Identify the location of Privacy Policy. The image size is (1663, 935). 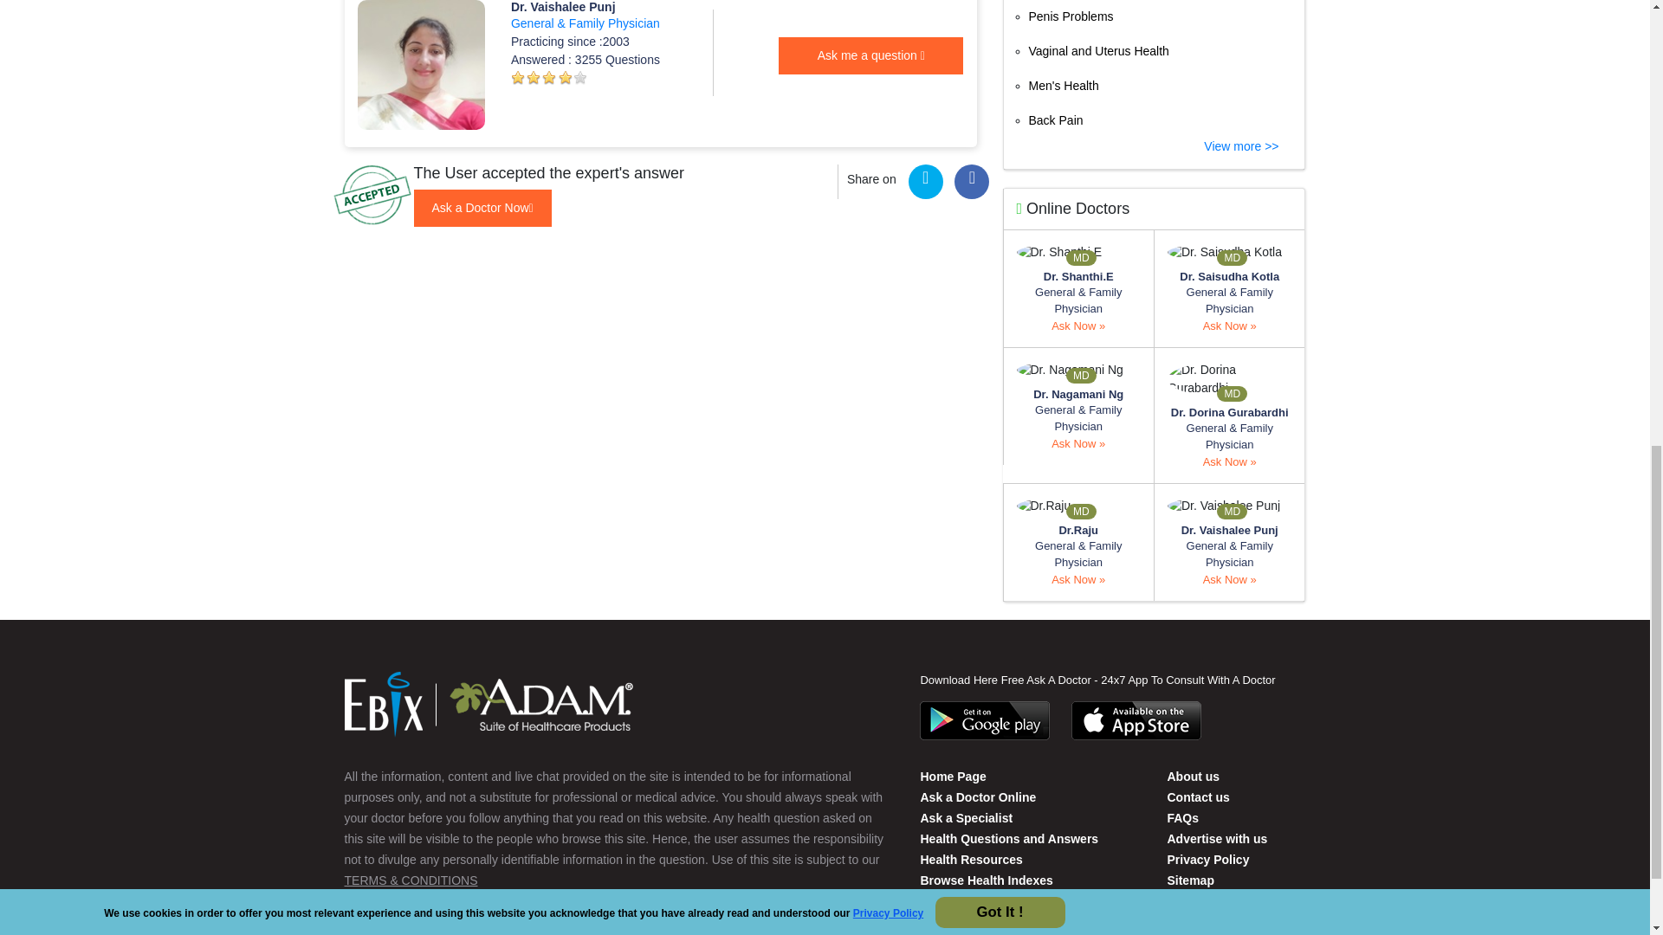
(1207, 859).